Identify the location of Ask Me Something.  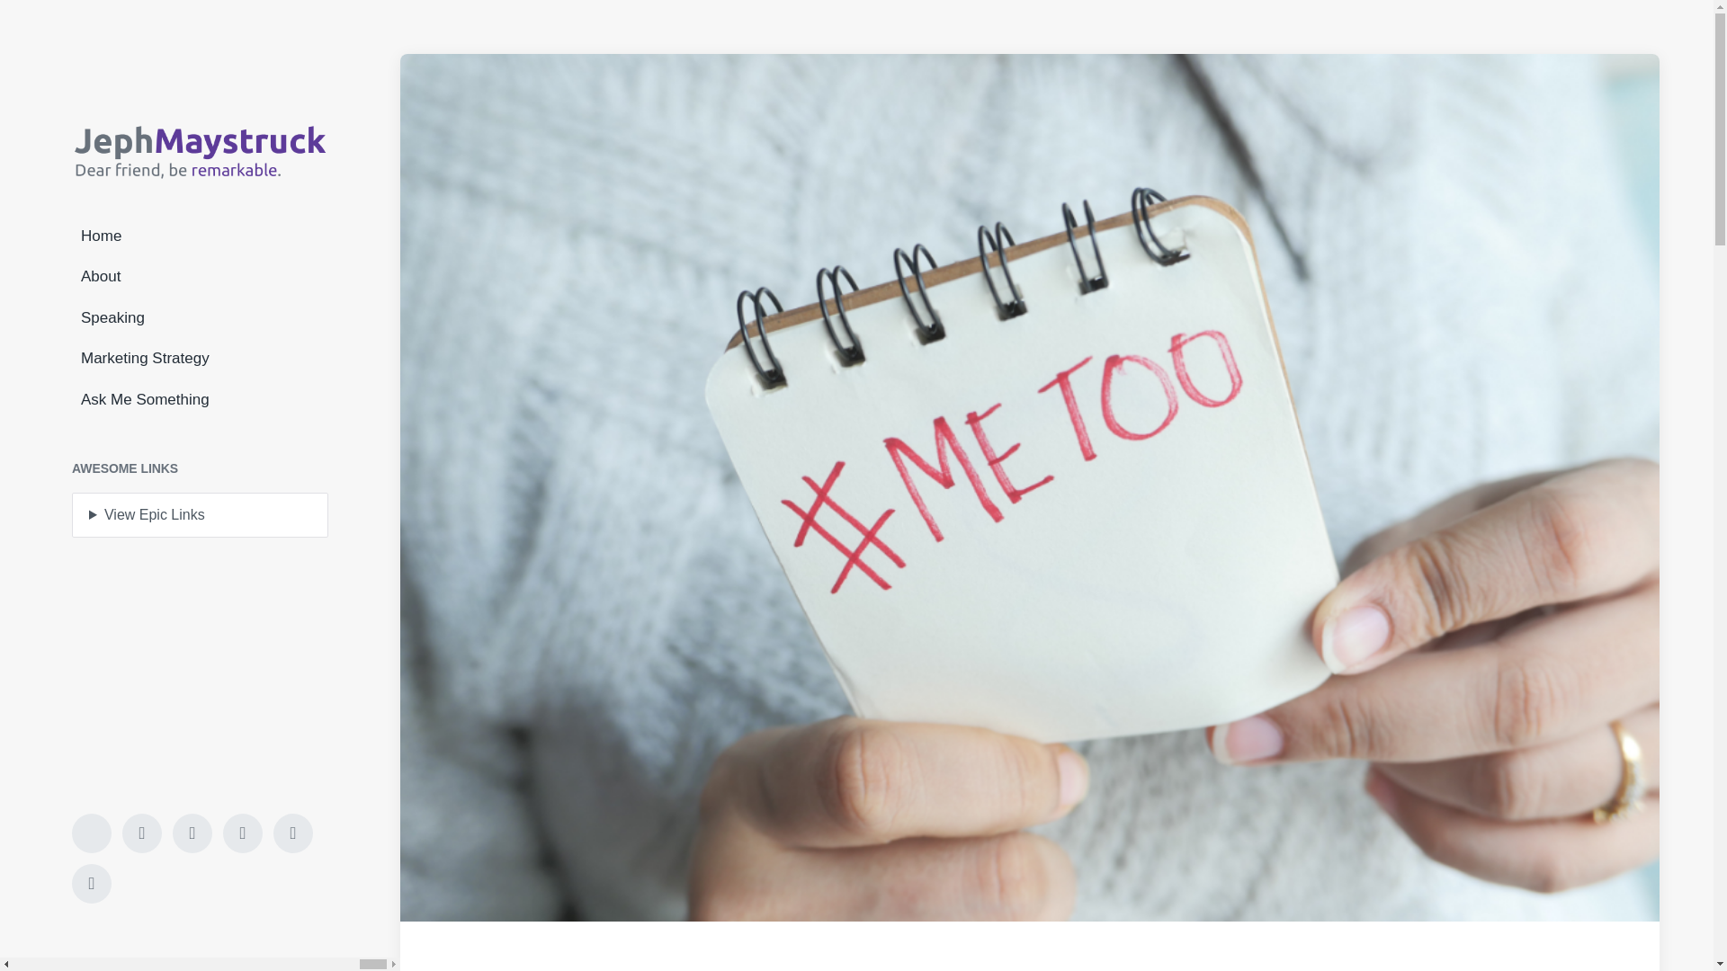
(200, 399).